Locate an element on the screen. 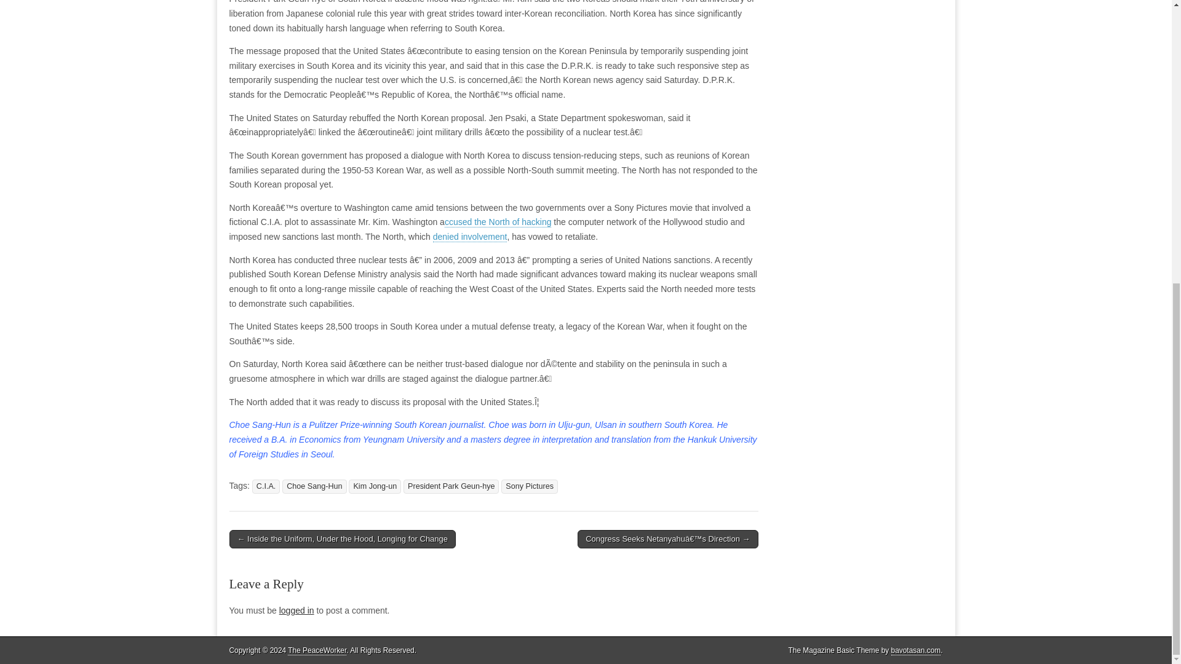 Image resolution: width=1181 pixels, height=664 pixels. Choe Sang-Hun is located at coordinates (314, 486).